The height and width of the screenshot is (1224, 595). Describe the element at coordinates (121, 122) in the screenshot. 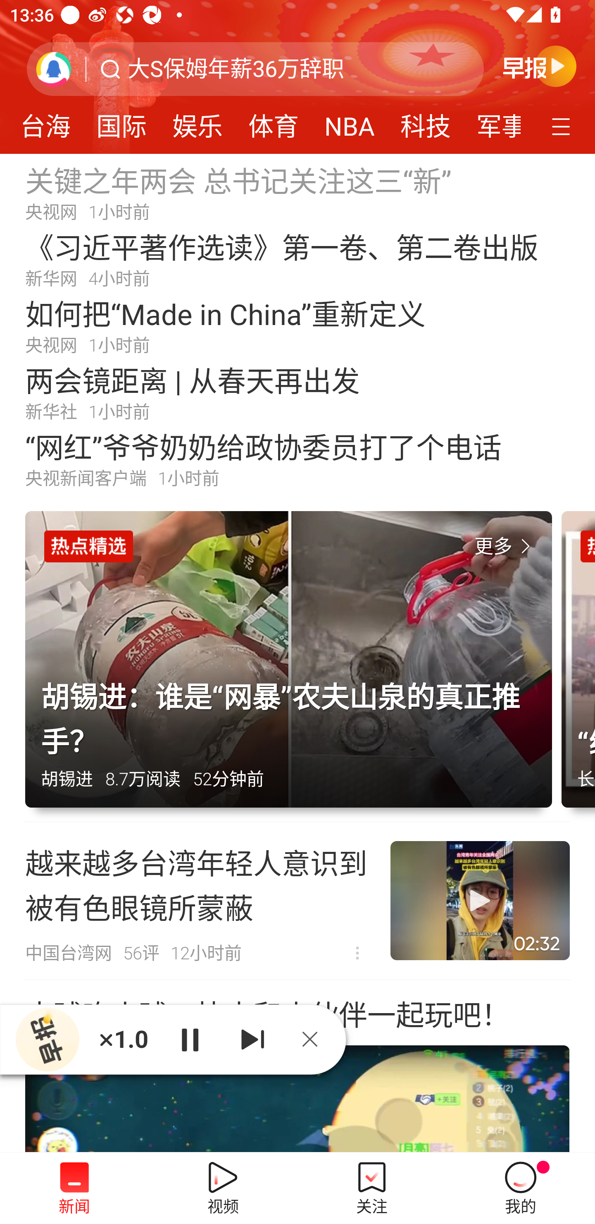

I see `国际` at that location.